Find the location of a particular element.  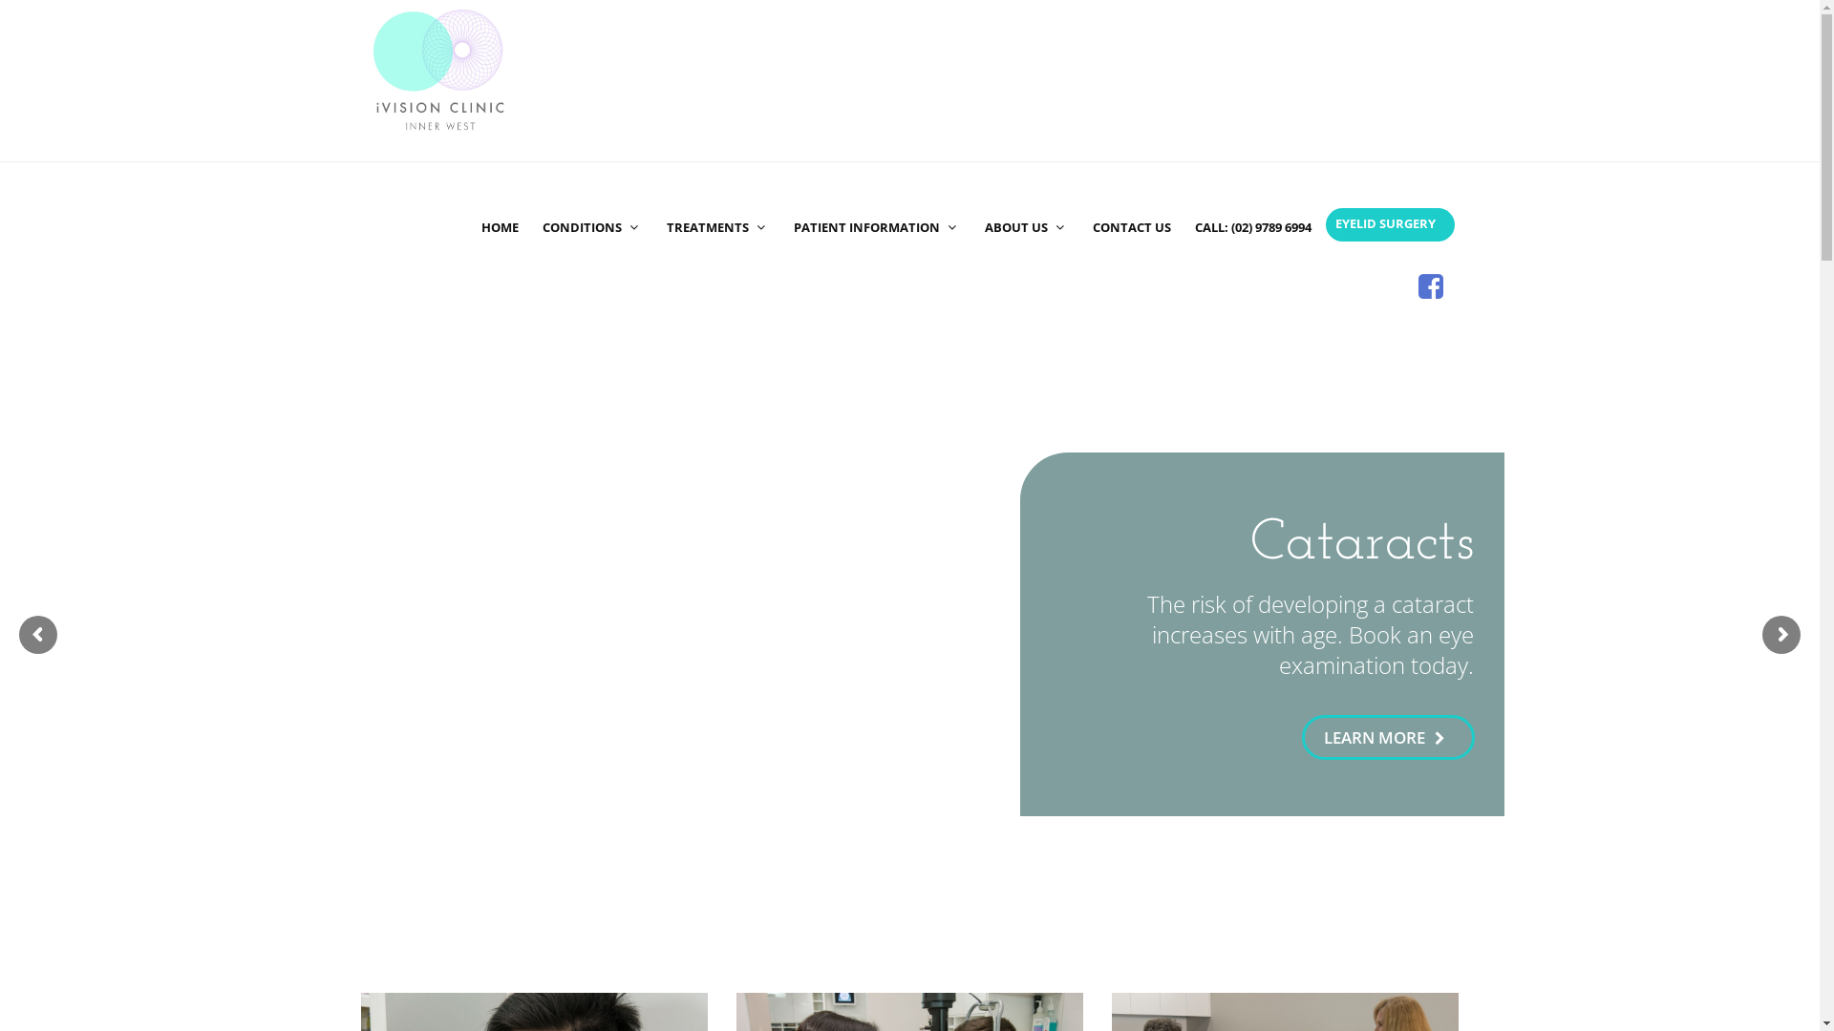

PATIENT INFORMATION is located at coordinates (877, 194).